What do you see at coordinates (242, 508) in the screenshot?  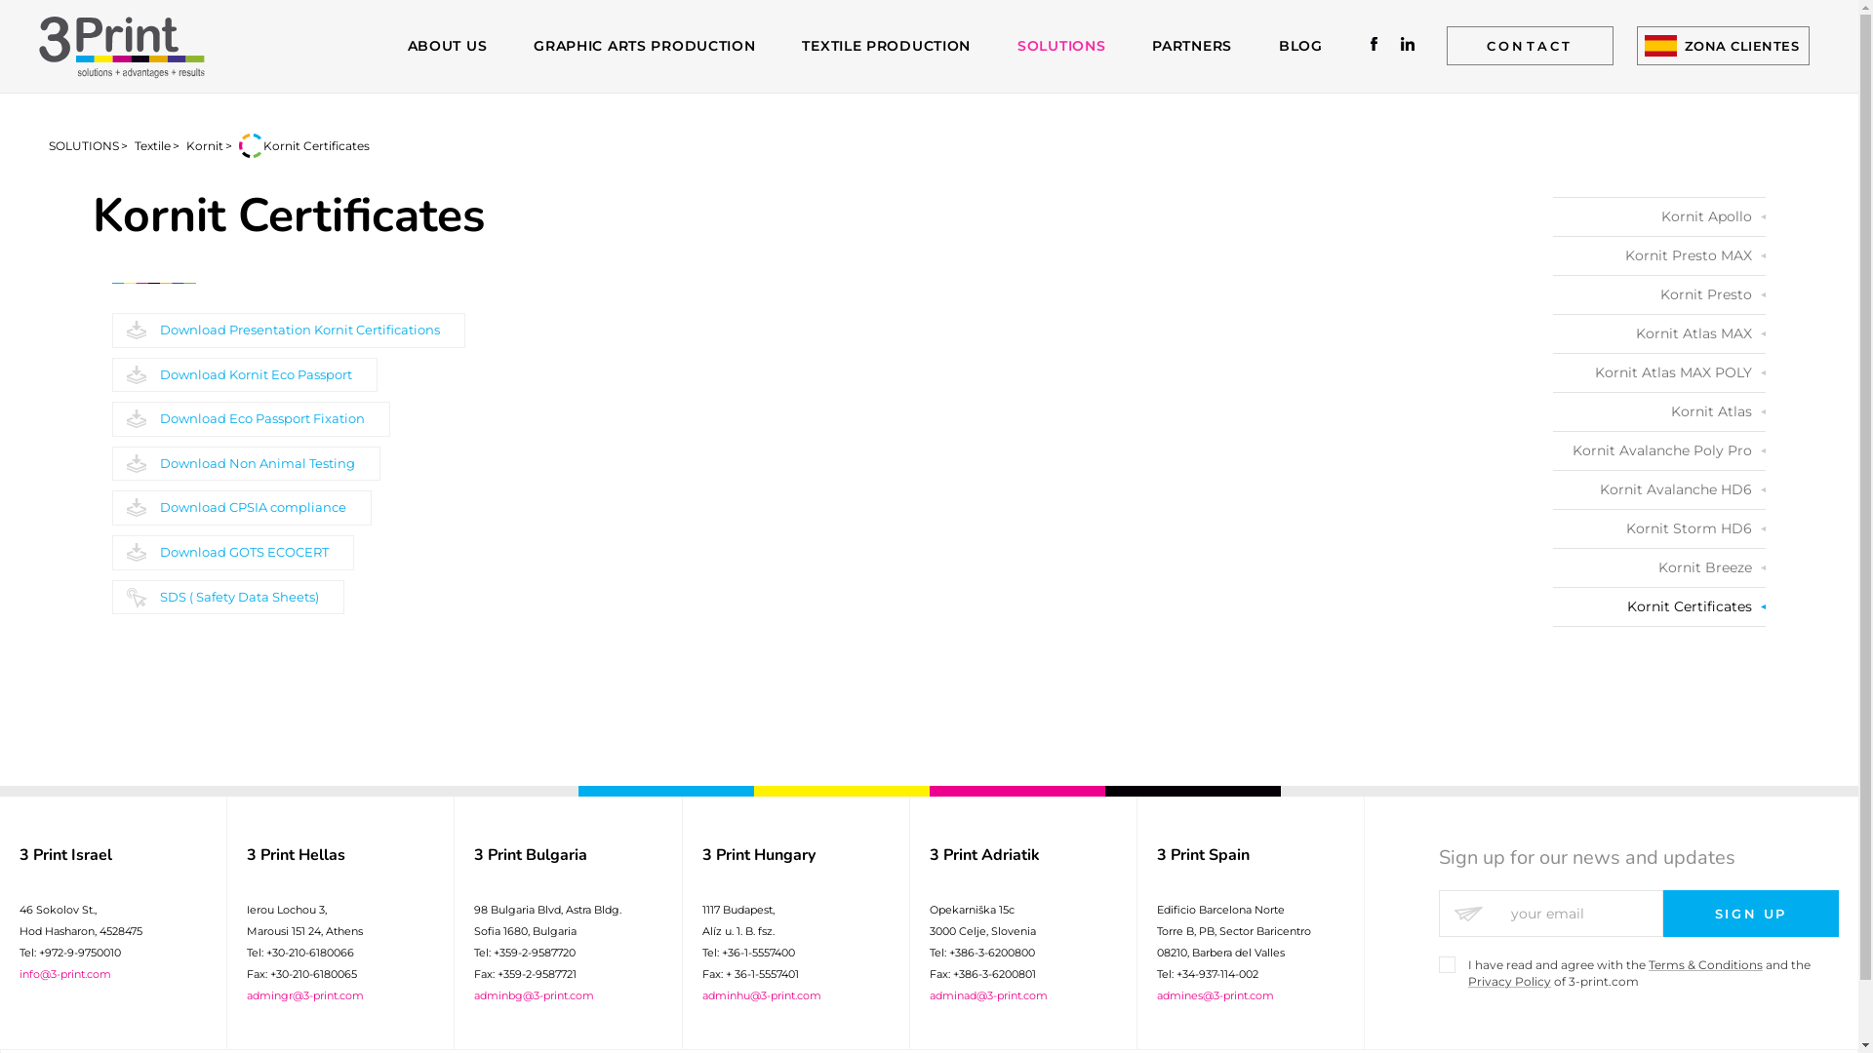 I see `Download CPSIA compliance` at bounding box center [242, 508].